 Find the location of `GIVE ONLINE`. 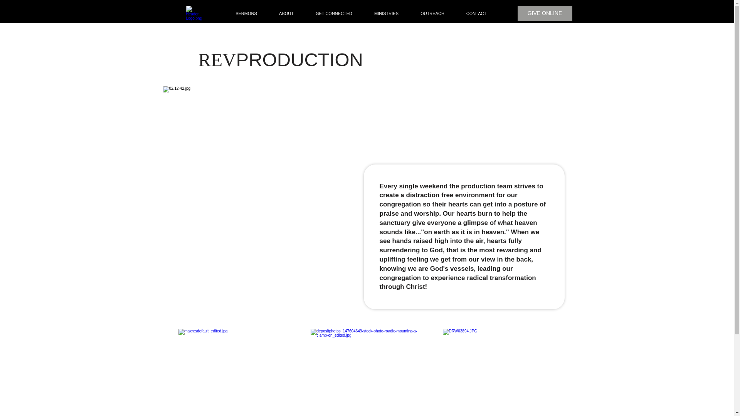

GIVE ONLINE is located at coordinates (545, 13).